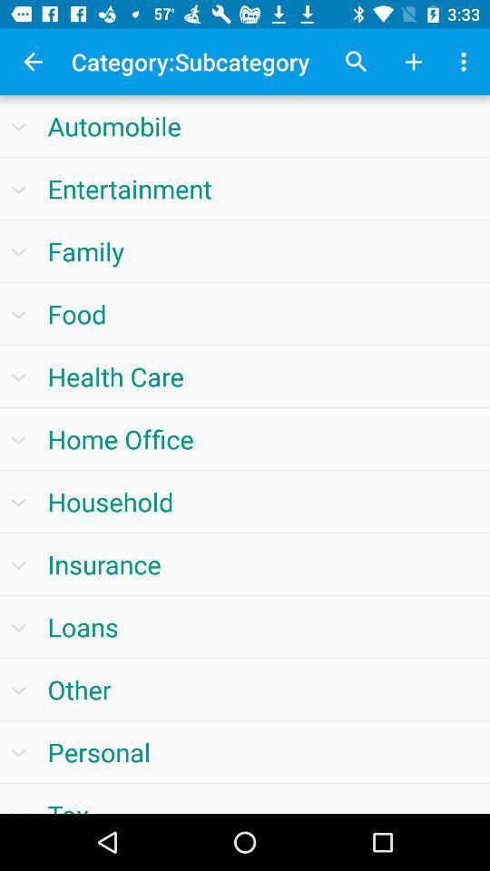 This screenshot has width=490, height=871. Describe the element at coordinates (414, 62) in the screenshot. I see `turn off item above the automobile icon` at that location.